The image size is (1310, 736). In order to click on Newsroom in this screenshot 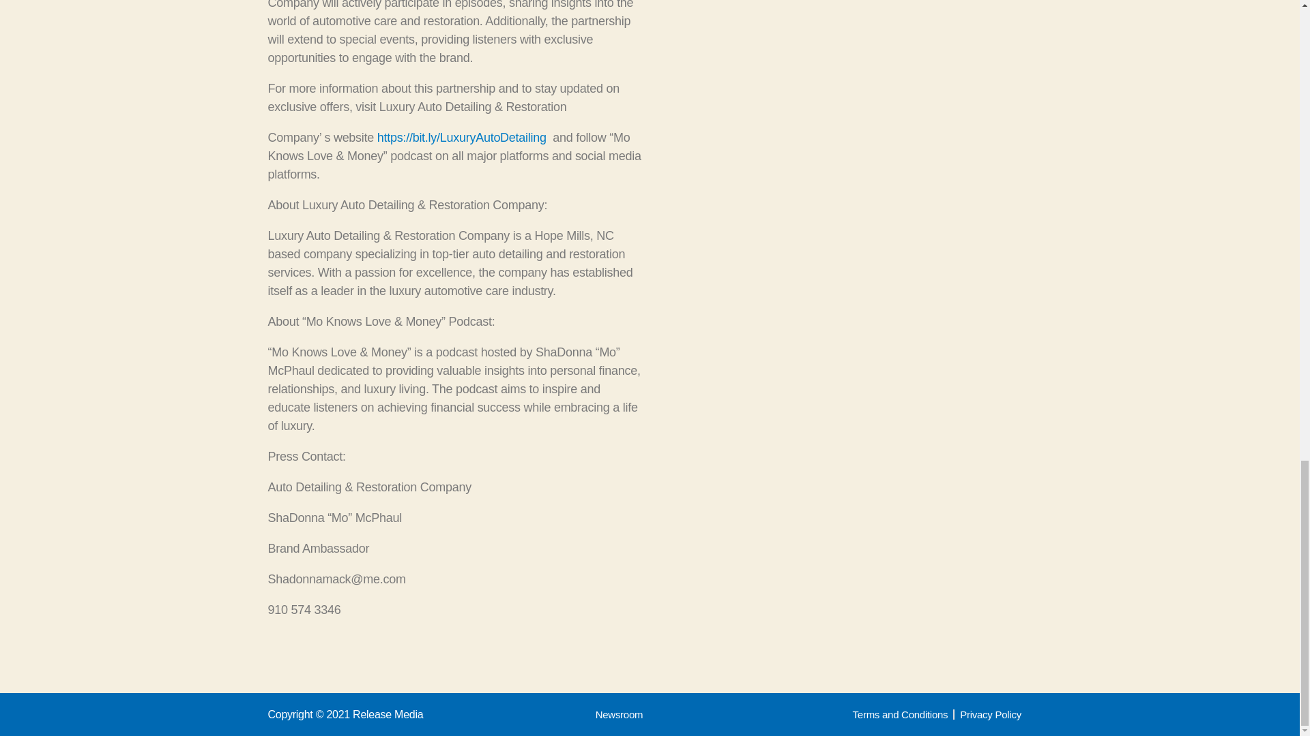, I will do `click(620, 714)`.